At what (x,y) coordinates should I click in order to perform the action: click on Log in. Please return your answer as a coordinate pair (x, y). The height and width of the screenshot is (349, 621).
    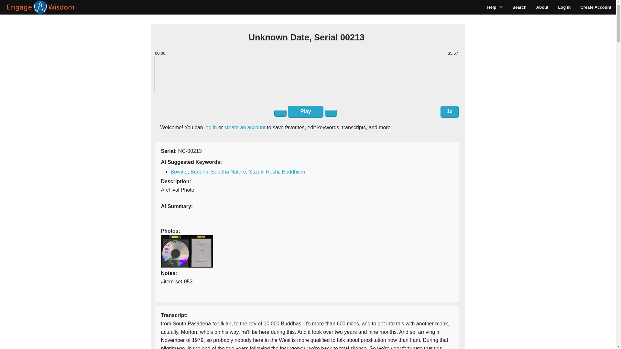
    Looking at the image, I should click on (564, 7).